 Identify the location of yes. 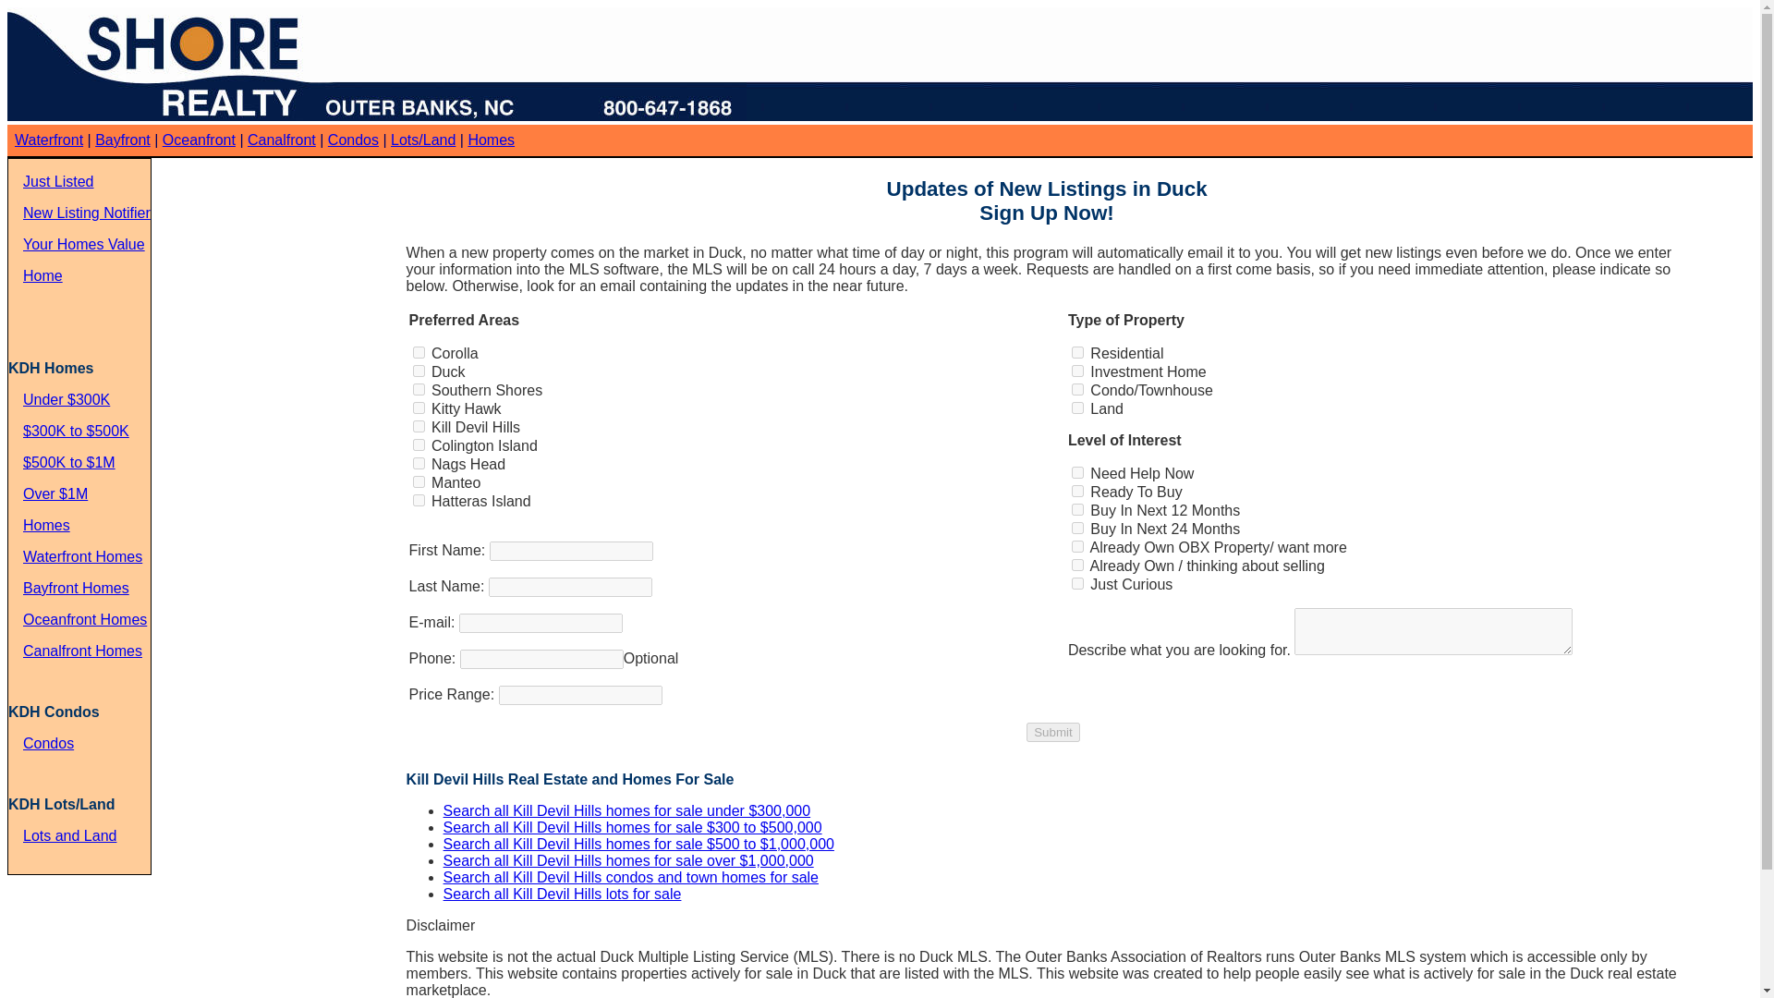
(1077, 408).